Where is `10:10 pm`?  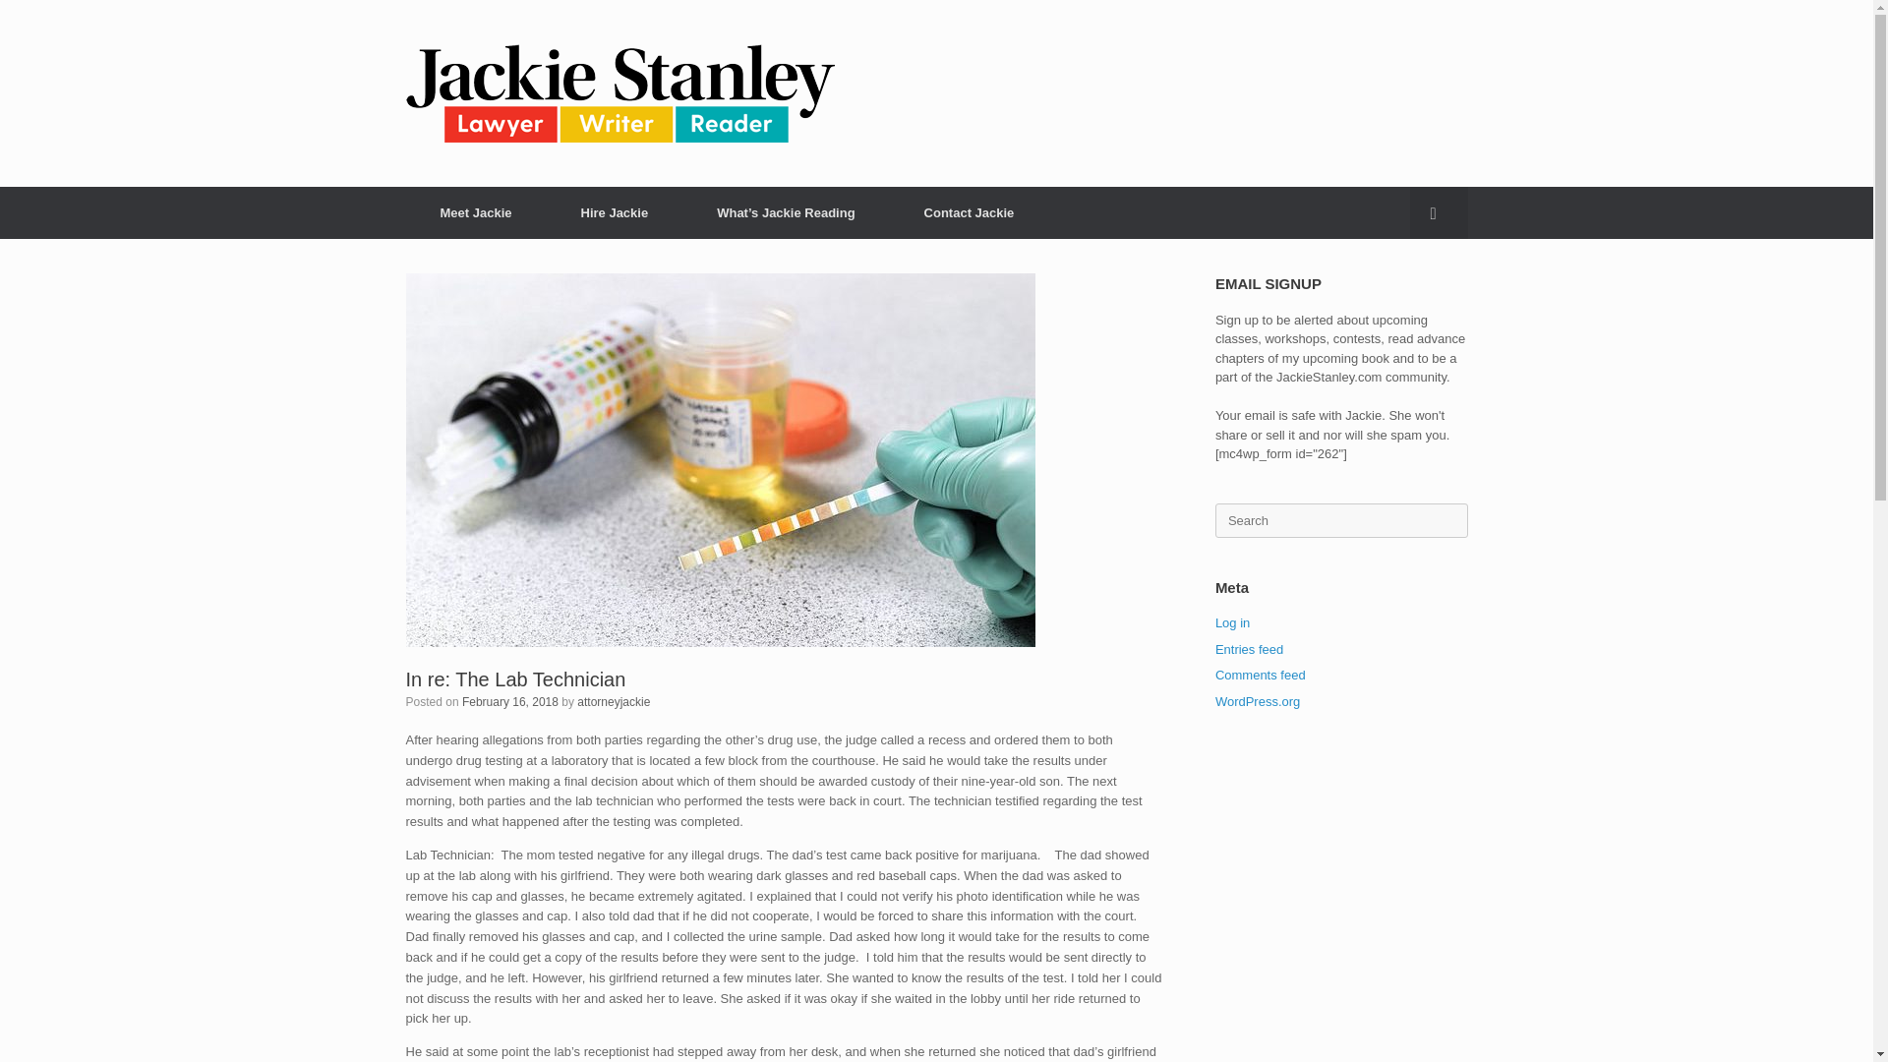
10:10 pm is located at coordinates (510, 702).